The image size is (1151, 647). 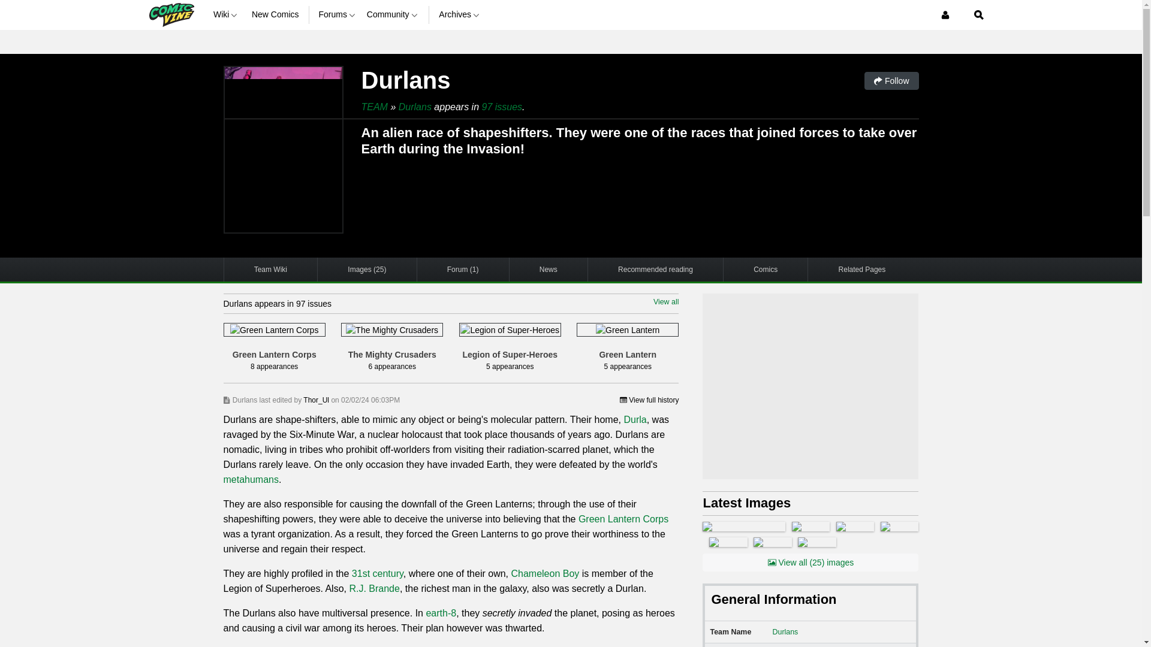 I want to click on Comic Vine, so click(x=170, y=14).